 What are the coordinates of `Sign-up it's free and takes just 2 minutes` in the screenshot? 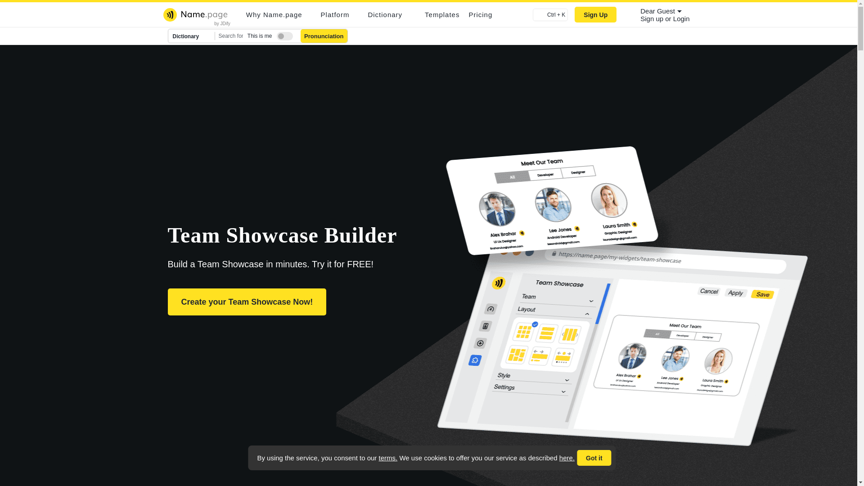 It's located at (652, 18).